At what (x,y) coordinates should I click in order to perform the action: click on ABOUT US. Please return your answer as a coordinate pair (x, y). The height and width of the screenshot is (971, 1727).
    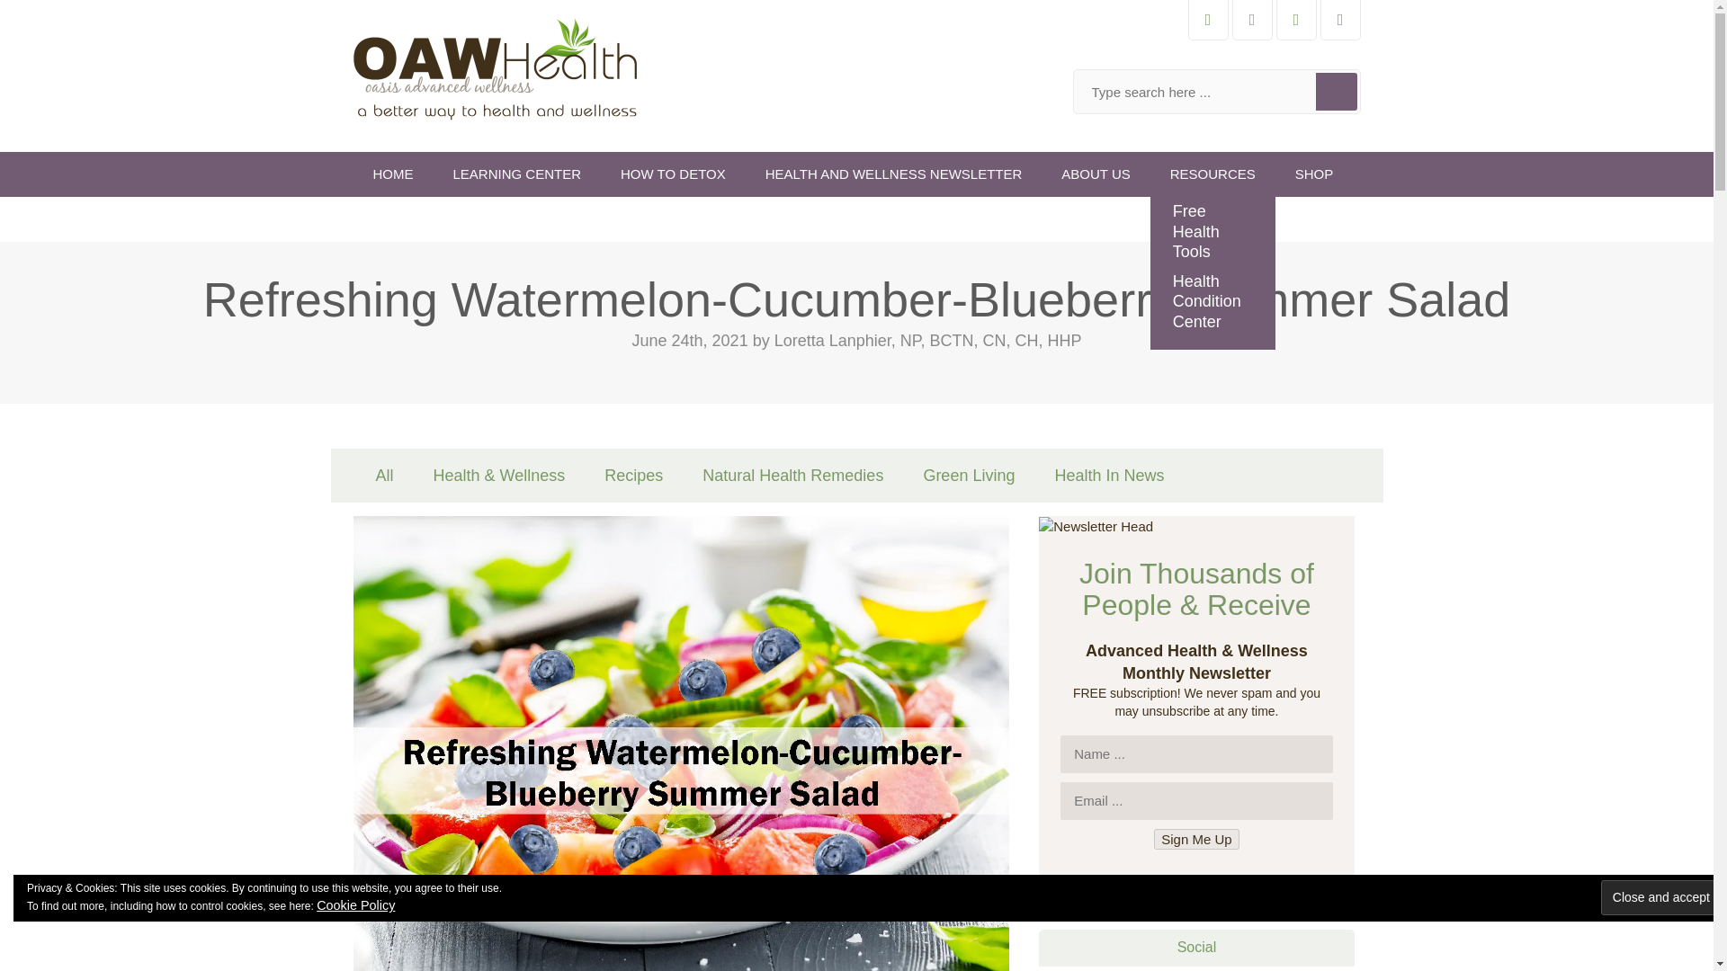
    Looking at the image, I should click on (1096, 174).